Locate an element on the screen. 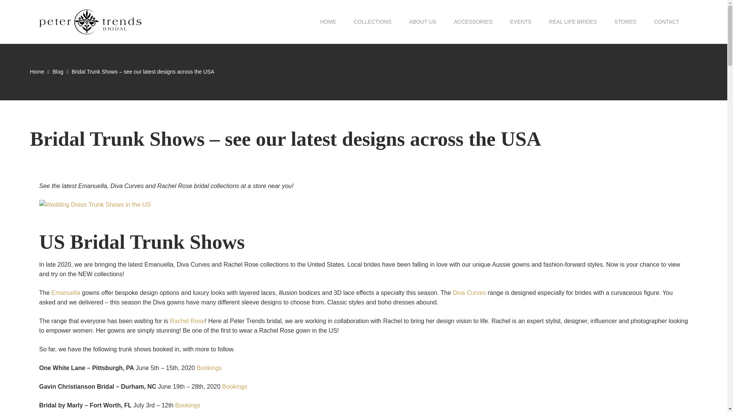 The height and width of the screenshot is (412, 733). ABOUT US is located at coordinates (422, 22).